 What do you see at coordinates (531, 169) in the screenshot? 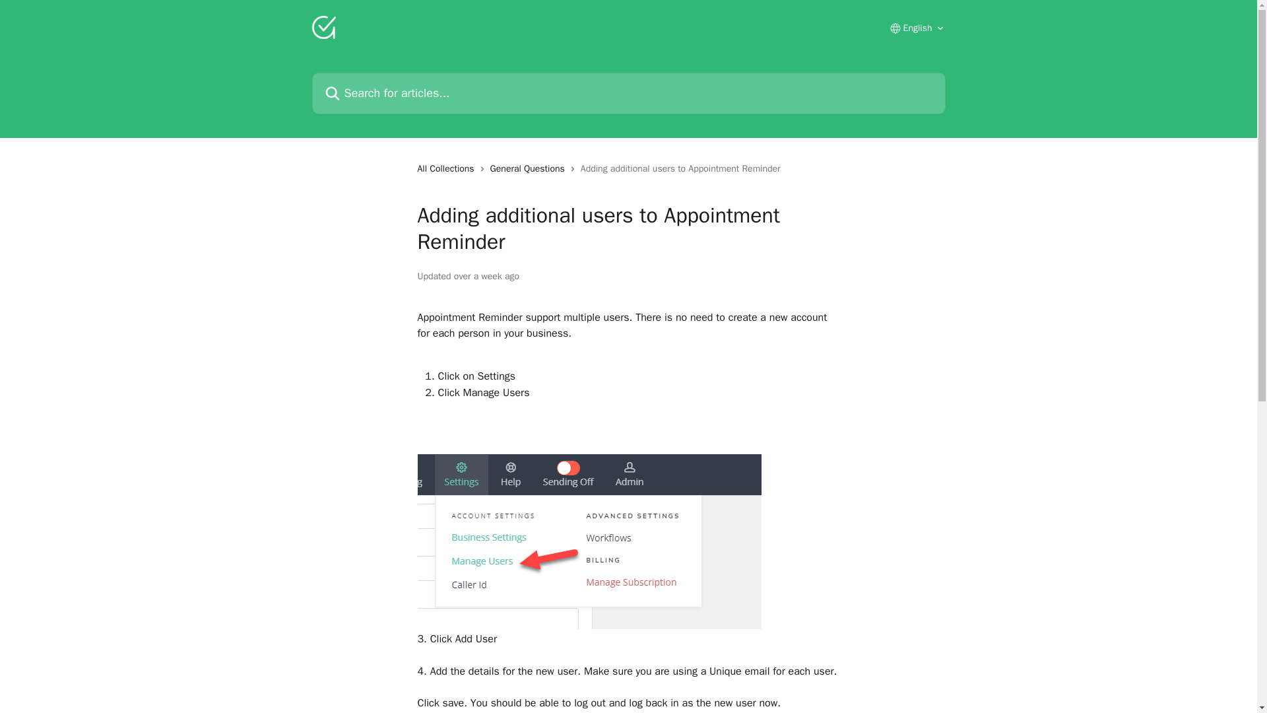
I see `General Questions` at bounding box center [531, 169].